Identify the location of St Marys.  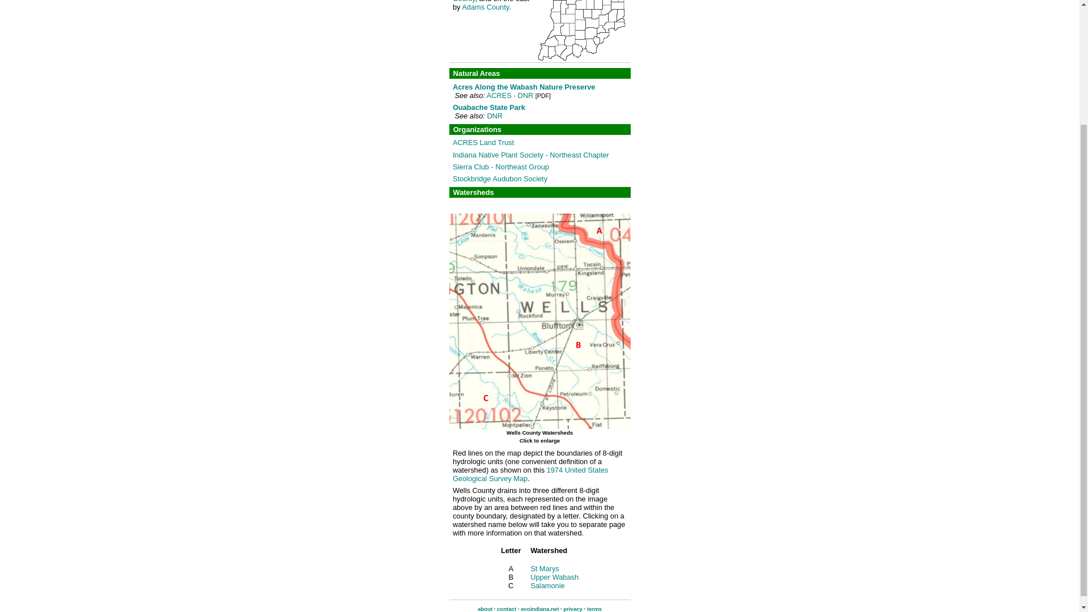
(545, 568).